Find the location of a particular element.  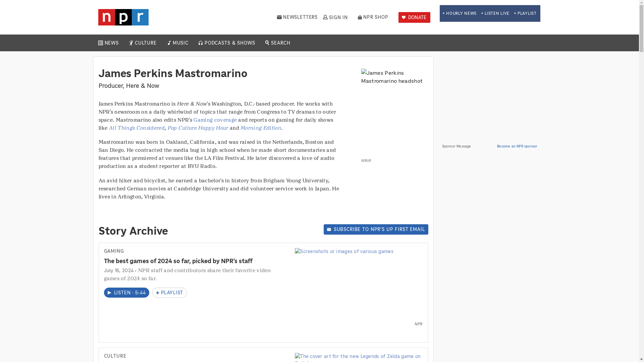

HOURLY NEWS is located at coordinates (460, 13).